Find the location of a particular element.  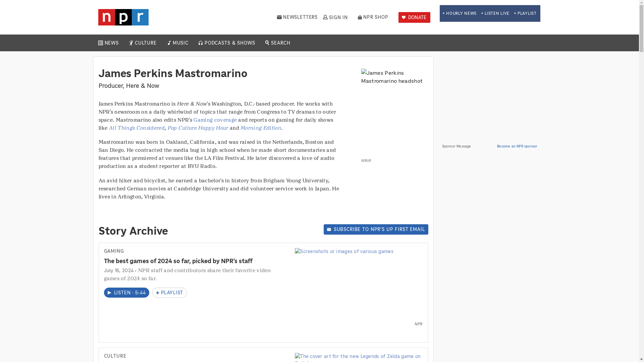

HOURLY NEWS is located at coordinates (460, 13).